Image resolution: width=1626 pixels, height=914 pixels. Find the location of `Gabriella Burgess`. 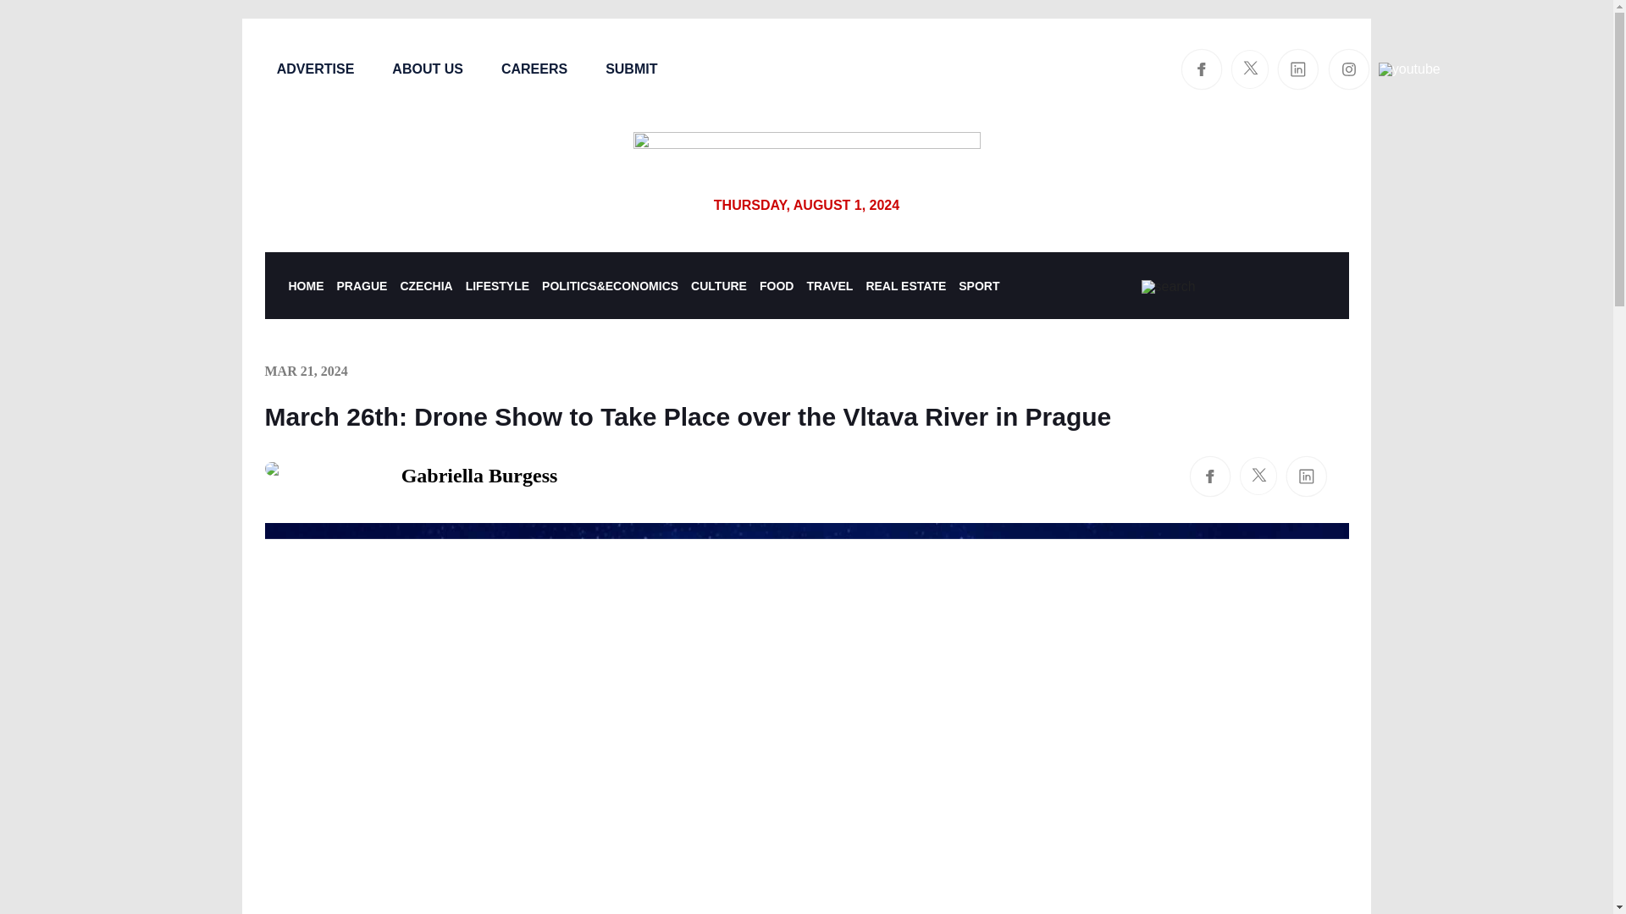

Gabriella Burgess is located at coordinates (410, 476).